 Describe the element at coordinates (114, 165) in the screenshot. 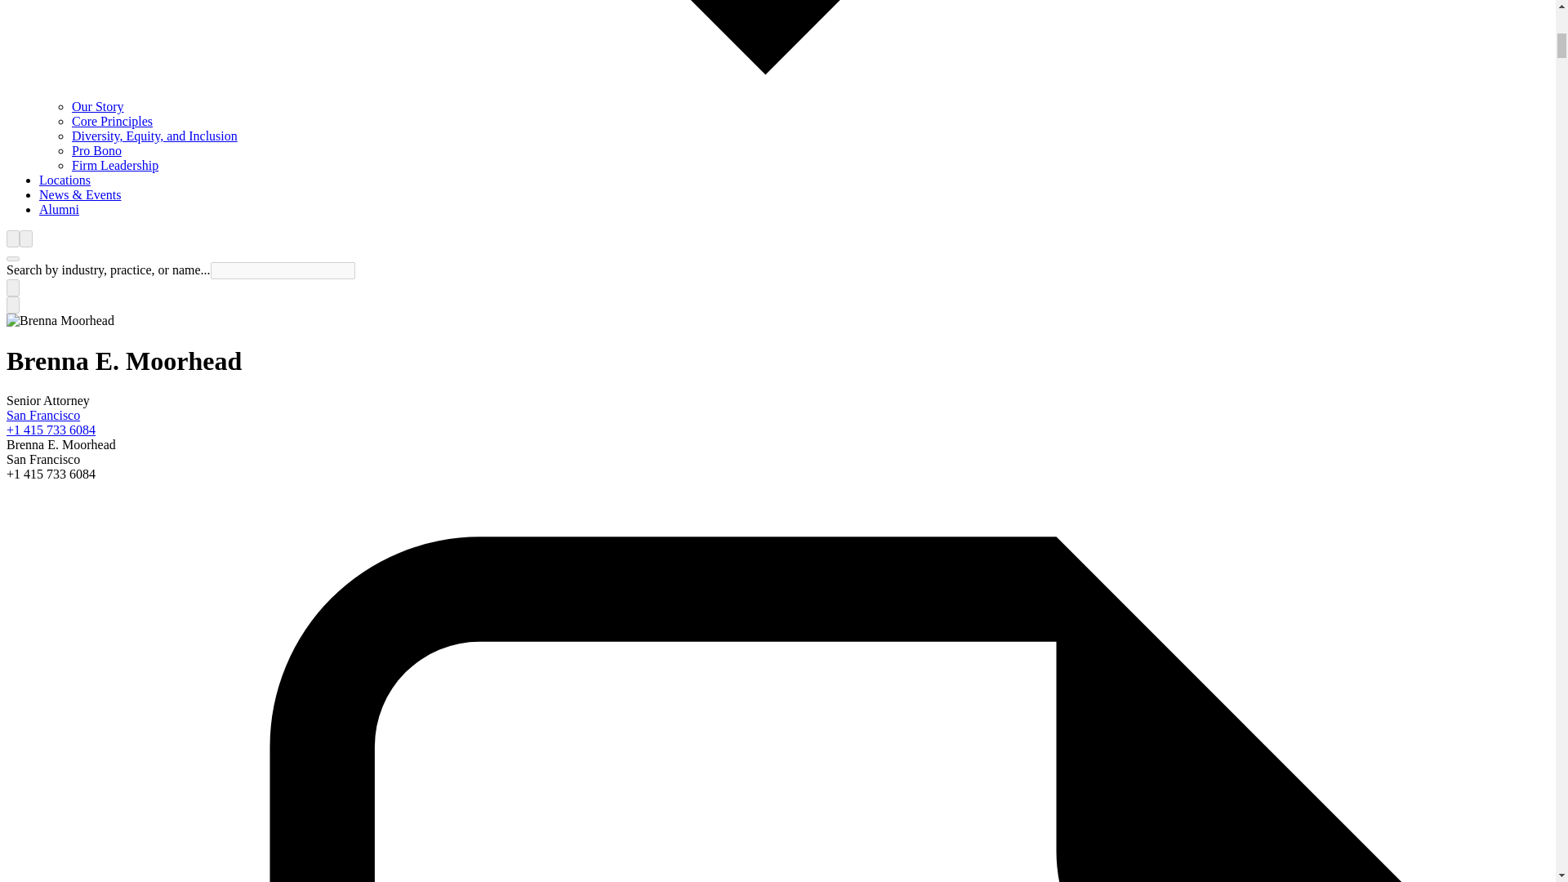

I see `Firm Leadership` at that location.